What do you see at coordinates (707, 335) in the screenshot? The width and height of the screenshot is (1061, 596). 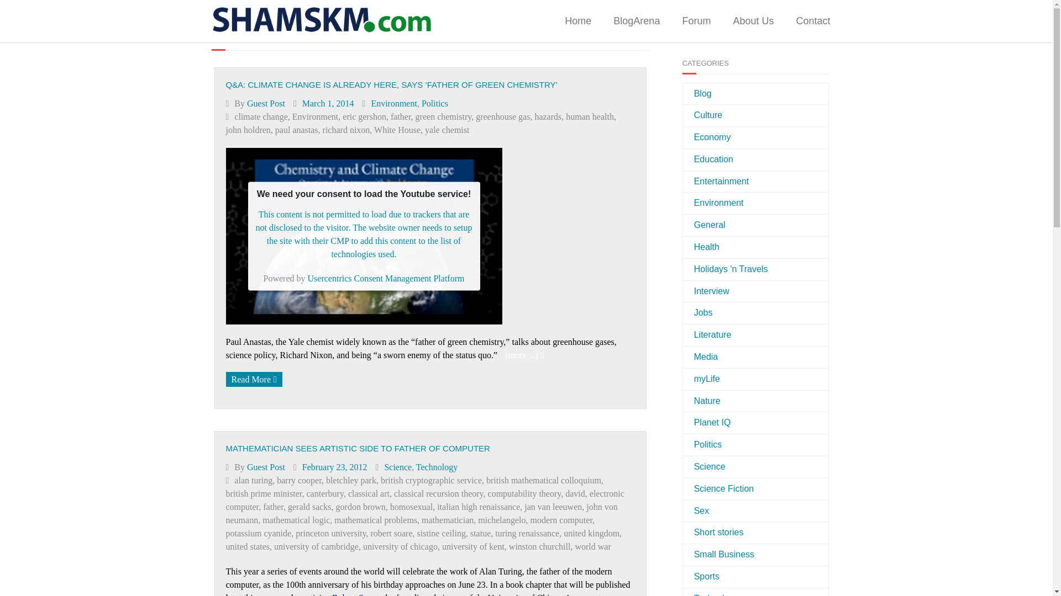 I see `literature` at bounding box center [707, 335].